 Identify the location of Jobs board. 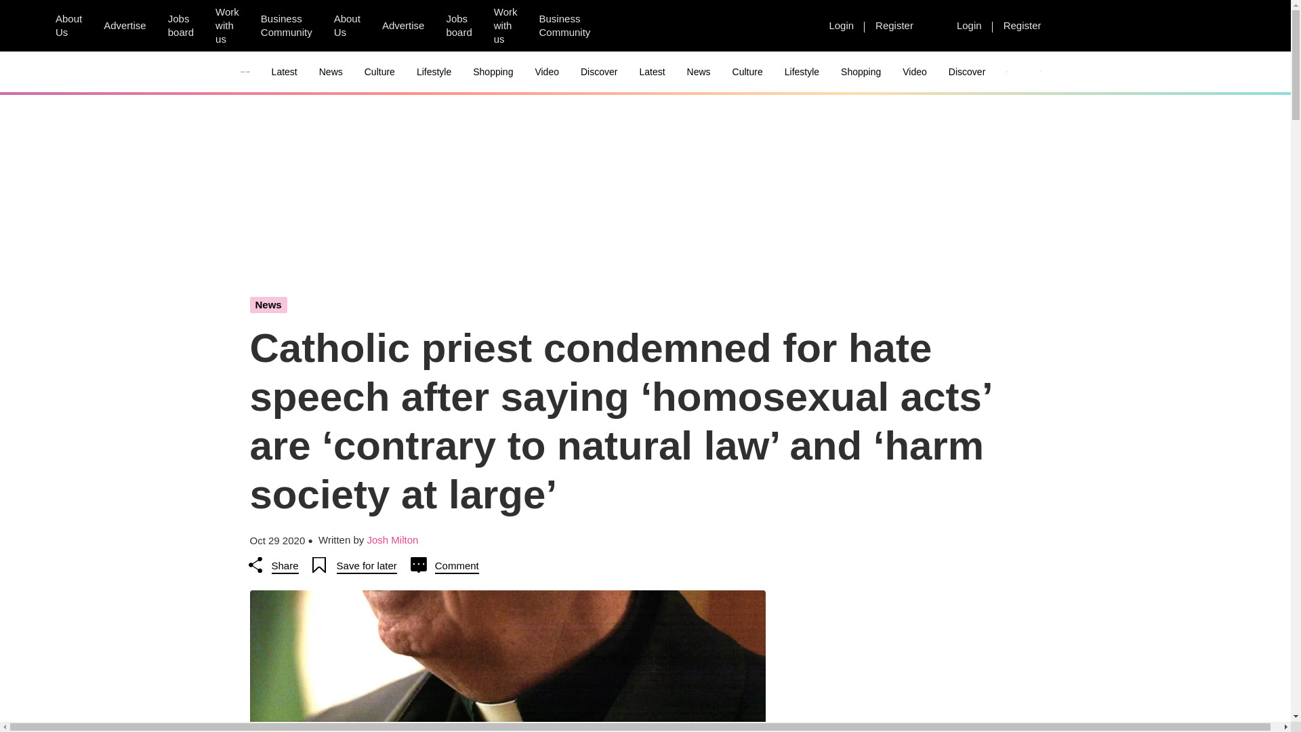
(458, 26).